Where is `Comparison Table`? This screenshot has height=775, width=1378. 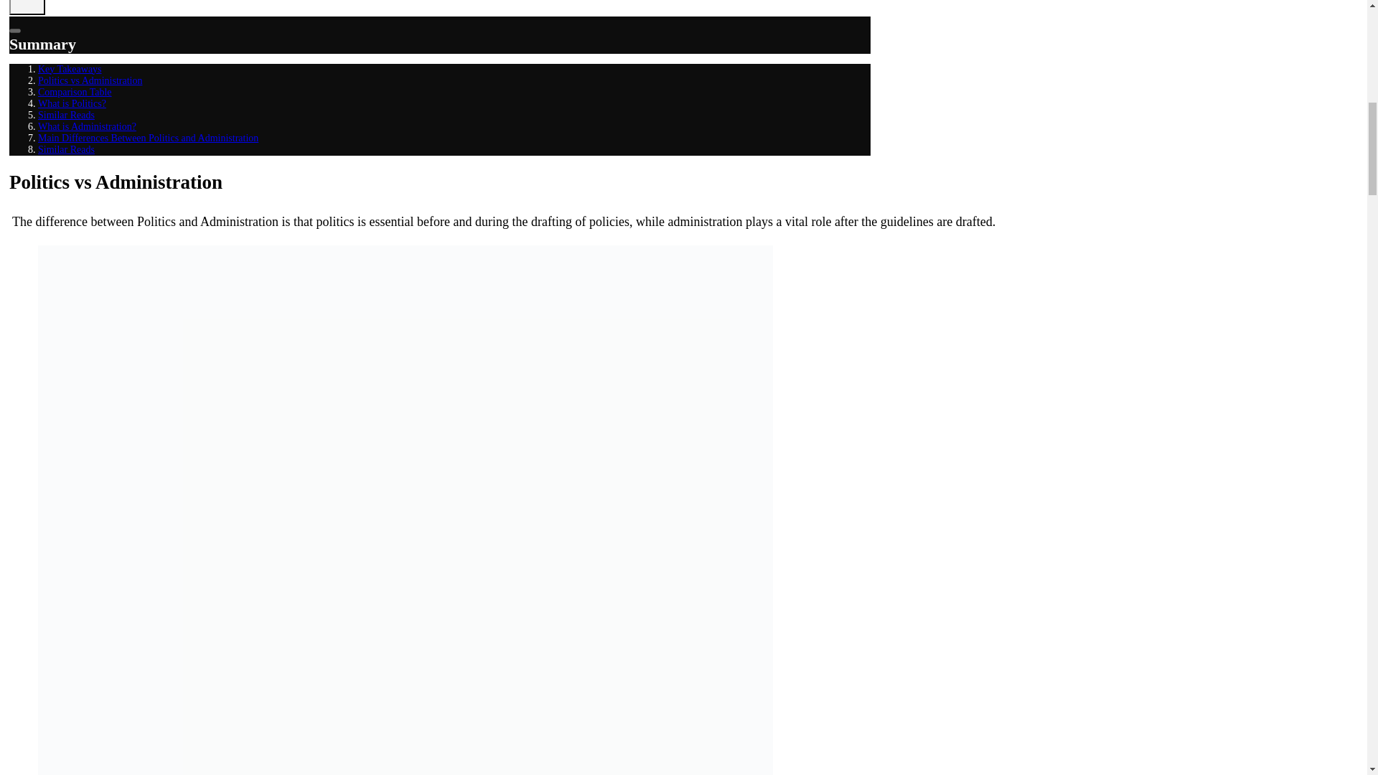
Comparison Table is located at coordinates (75, 92).